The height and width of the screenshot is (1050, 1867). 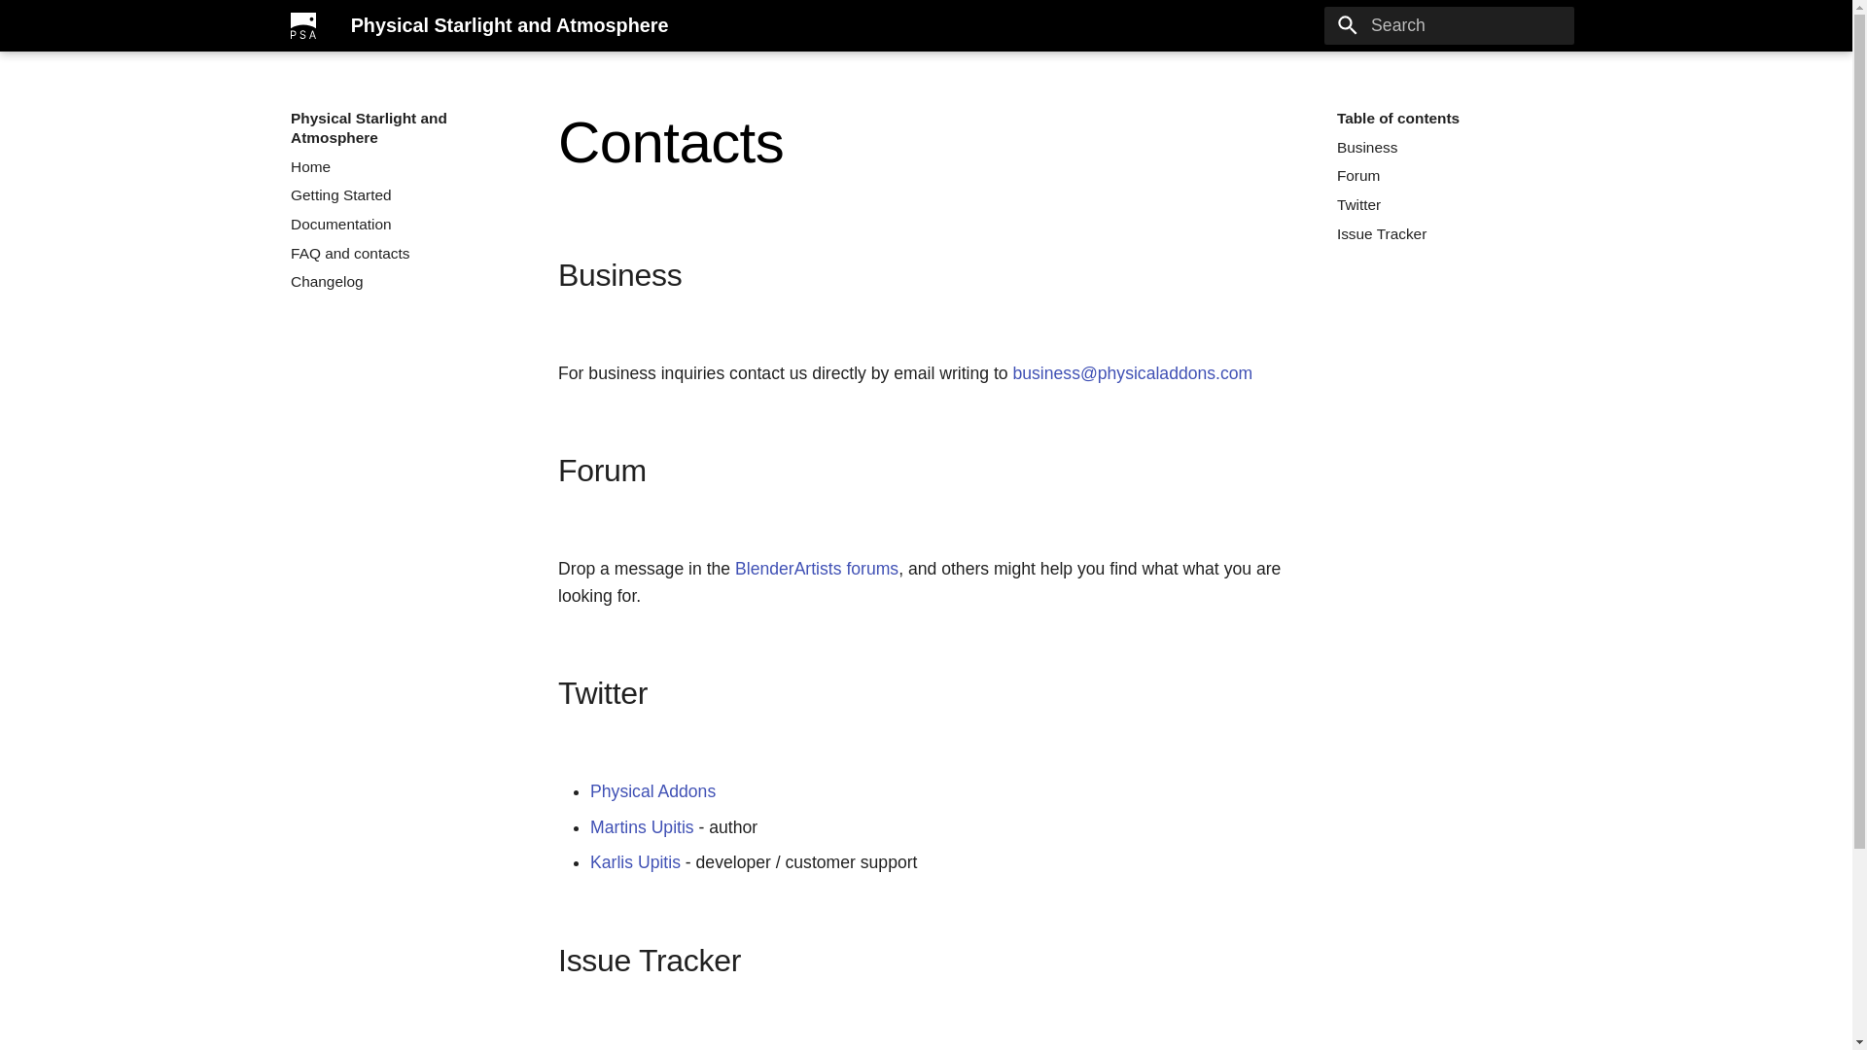 I want to click on BlenderArtists forums, so click(x=817, y=568).